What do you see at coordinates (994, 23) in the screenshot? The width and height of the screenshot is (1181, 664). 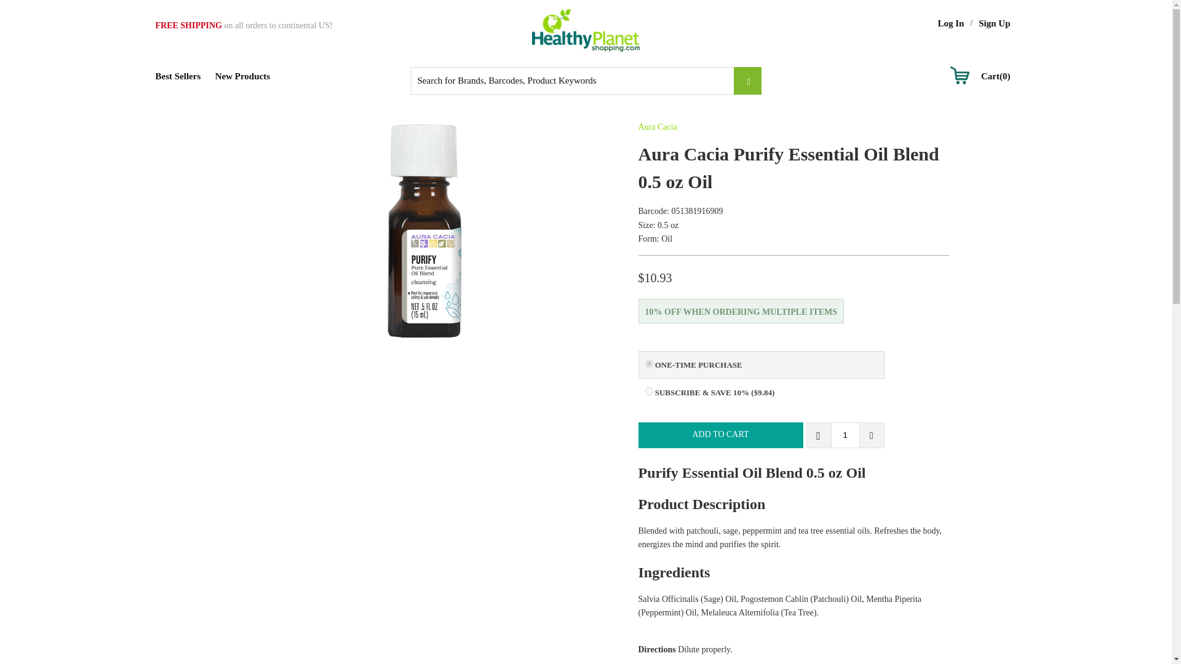 I see `Sign Up` at bounding box center [994, 23].